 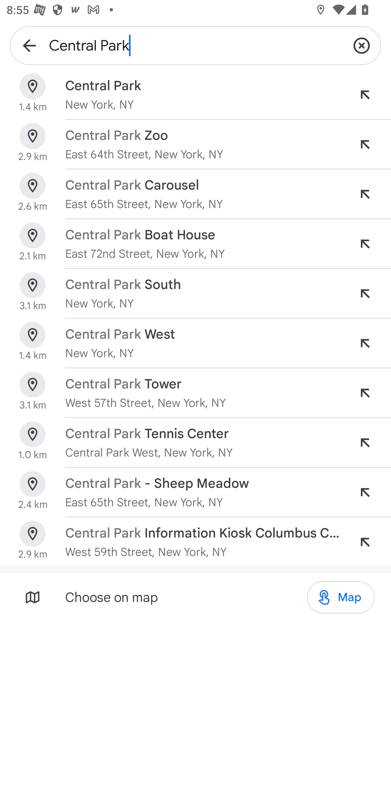 What do you see at coordinates (362, 45) in the screenshot?
I see `Clear` at bounding box center [362, 45].